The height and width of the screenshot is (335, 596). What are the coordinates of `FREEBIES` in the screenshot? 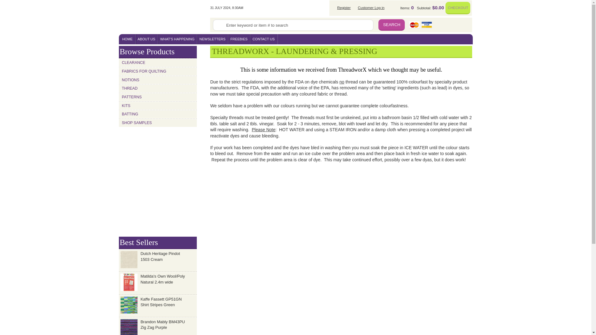 It's located at (240, 39).